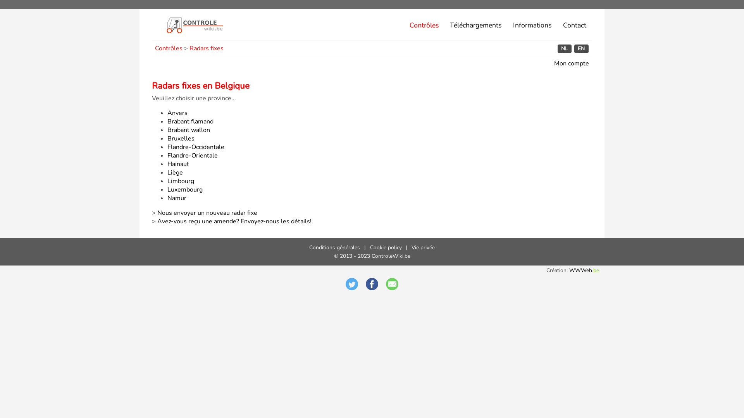  What do you see at coordinates (565, 49) in the screenshot?
I see `NL` at bounding box center [565, 49].